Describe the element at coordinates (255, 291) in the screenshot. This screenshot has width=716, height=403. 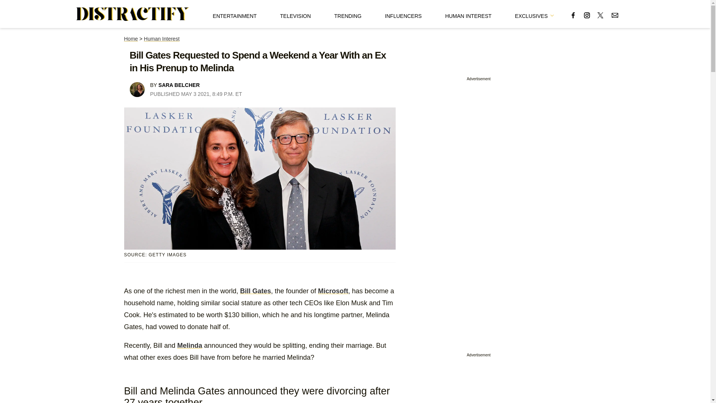
I see `Bill Gates` at that location.